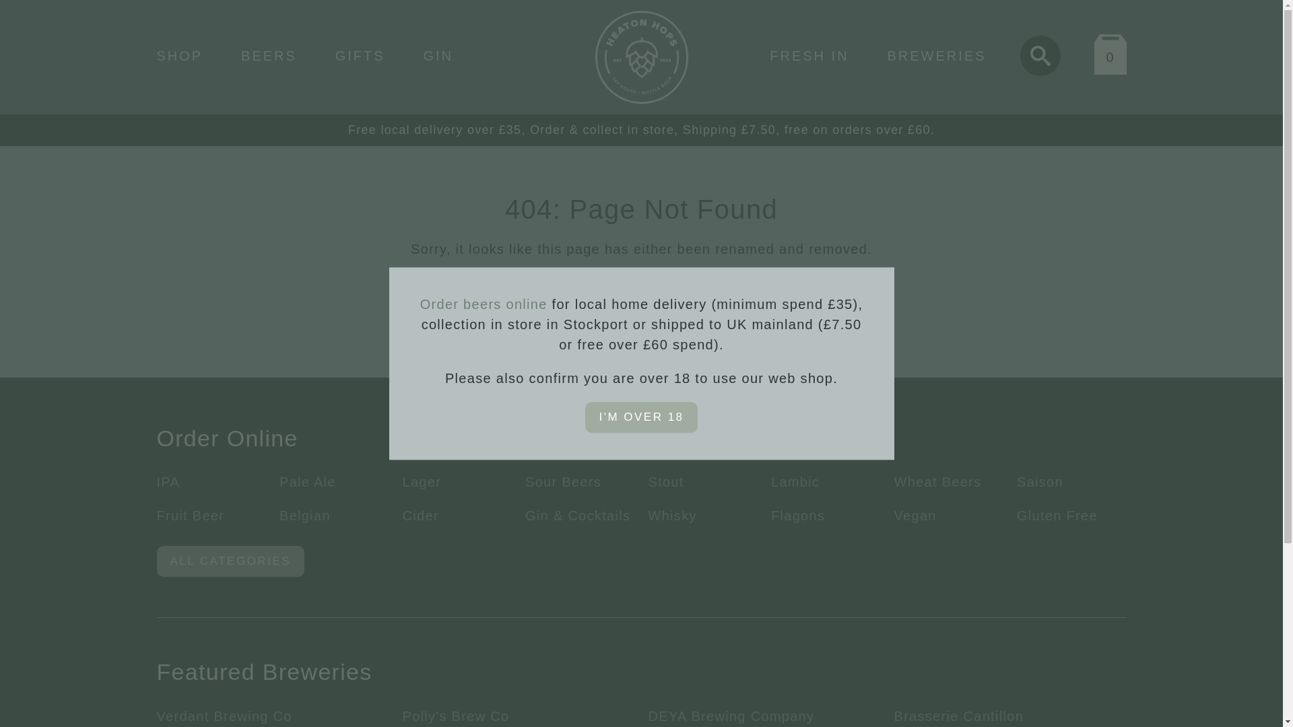  I want to click on RETURN TO HOME PAGE, so click(641, 288).